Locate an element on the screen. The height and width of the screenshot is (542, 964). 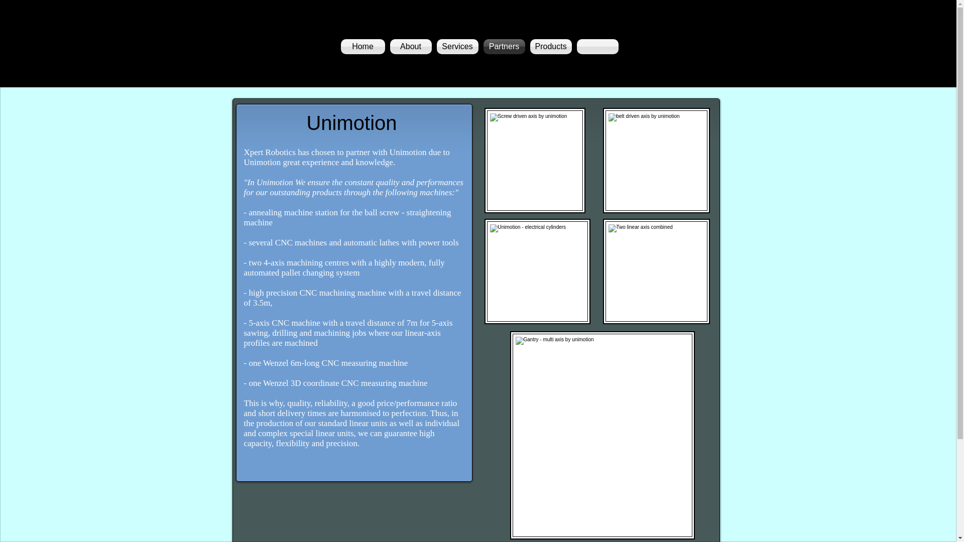
Partners is located at coordinates (504, 46).